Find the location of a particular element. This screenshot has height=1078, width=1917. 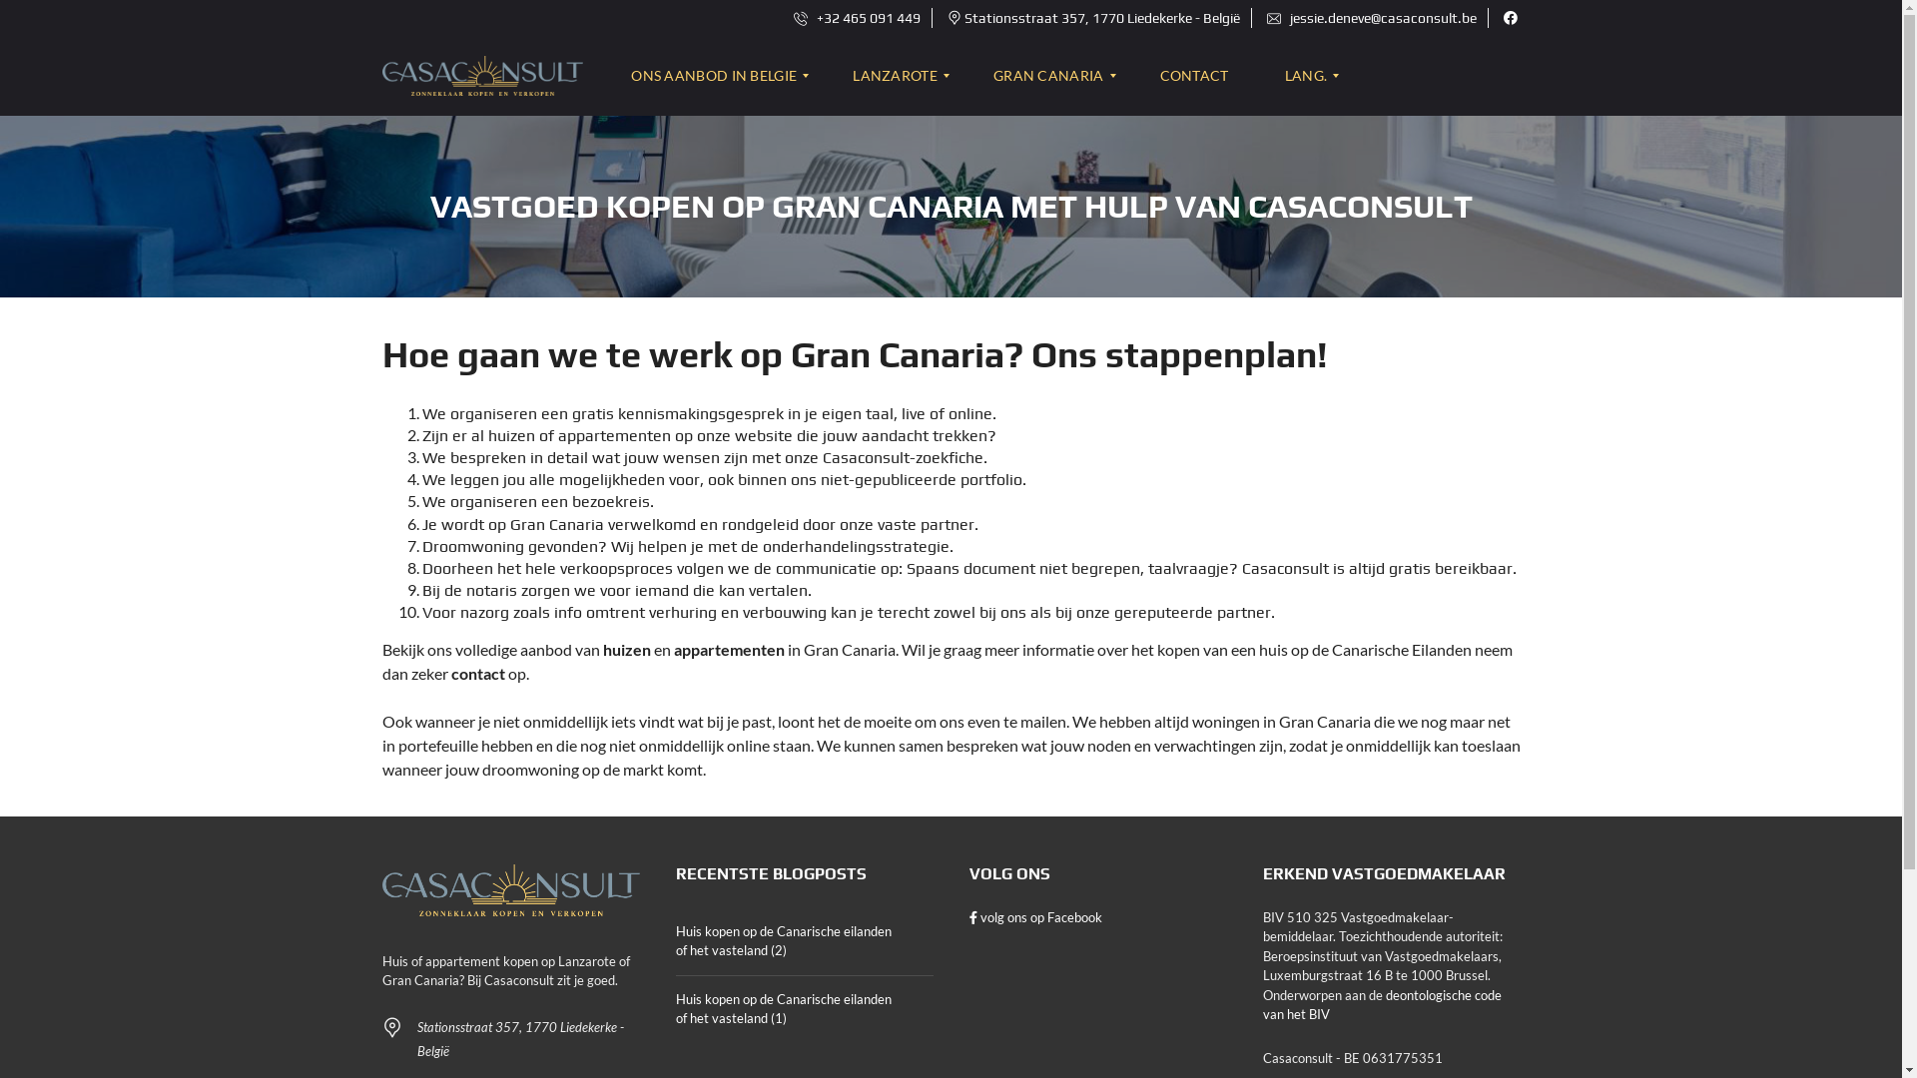

Casaconsult is located at coordinates (482, 76).